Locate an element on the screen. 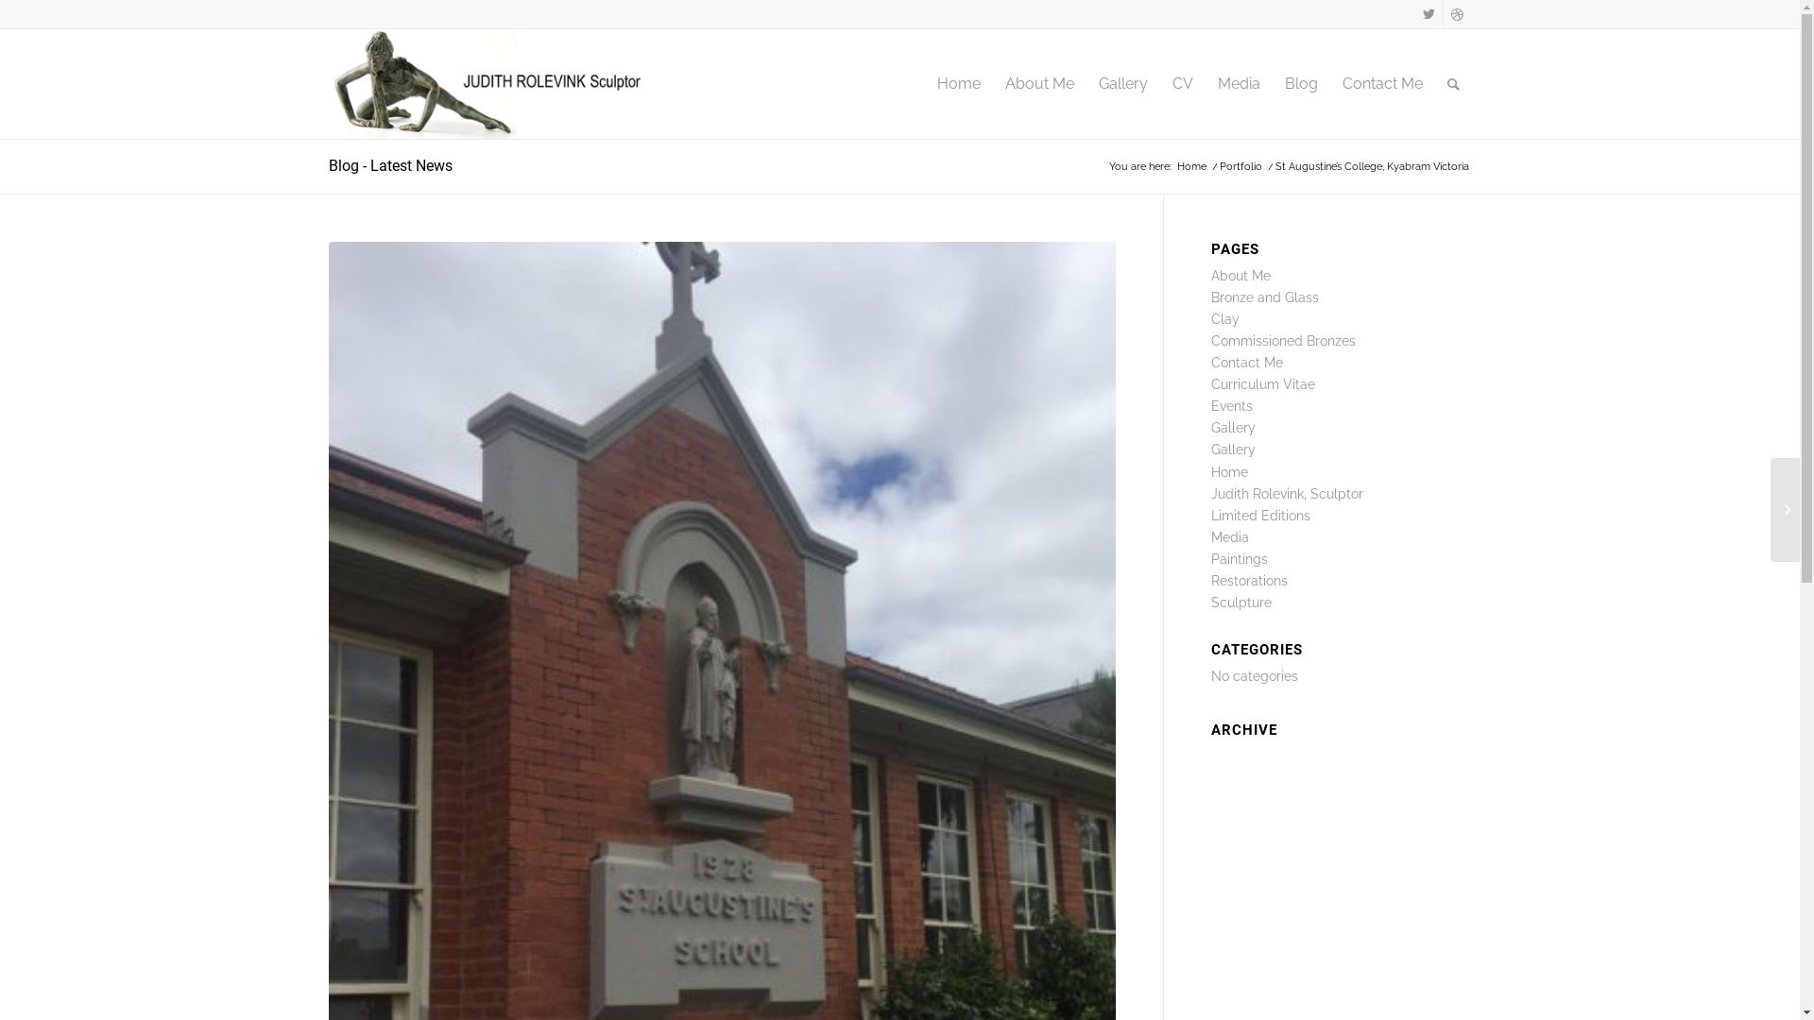 The height and width of the screenshot is (1020, 1814). Events is located at coordinates (1232, 406).